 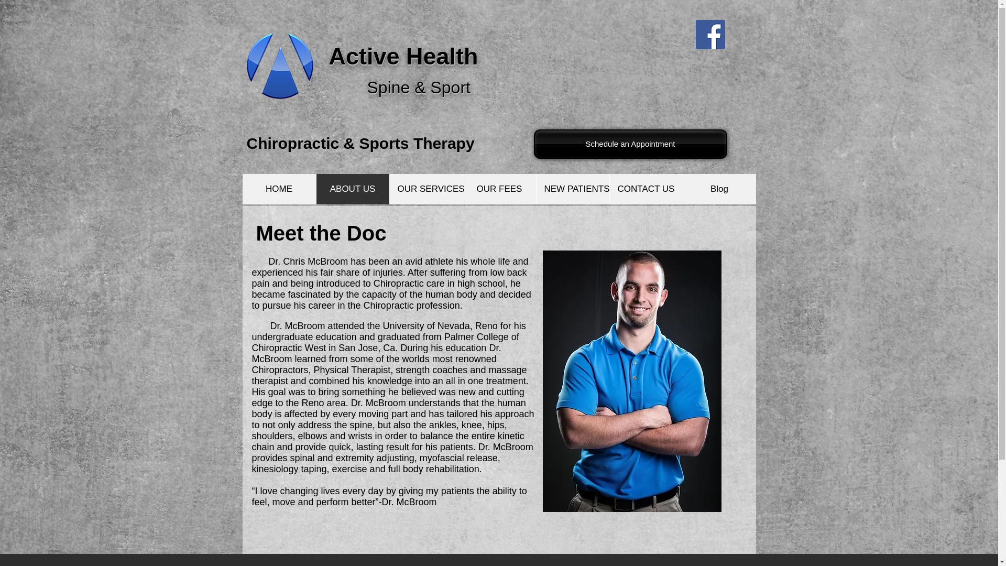 I want to click on CONTACT US, so click(x=645, y=189).